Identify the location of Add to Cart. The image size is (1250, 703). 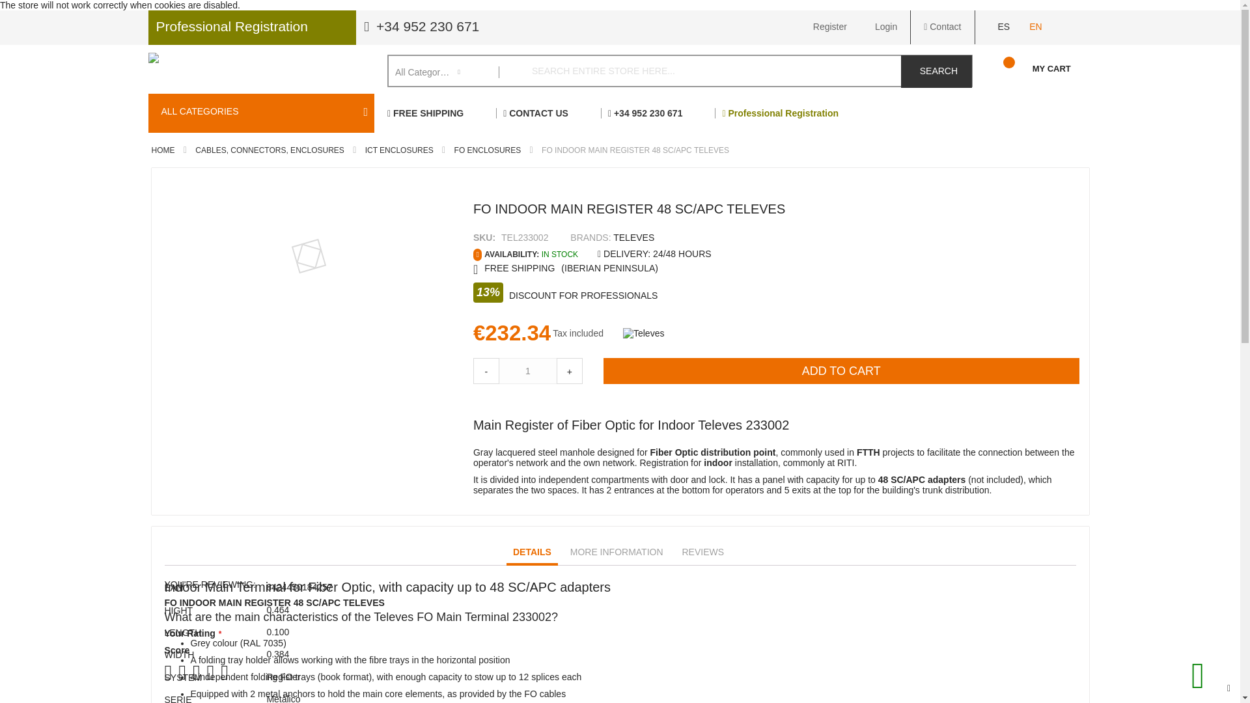
(841, 370).